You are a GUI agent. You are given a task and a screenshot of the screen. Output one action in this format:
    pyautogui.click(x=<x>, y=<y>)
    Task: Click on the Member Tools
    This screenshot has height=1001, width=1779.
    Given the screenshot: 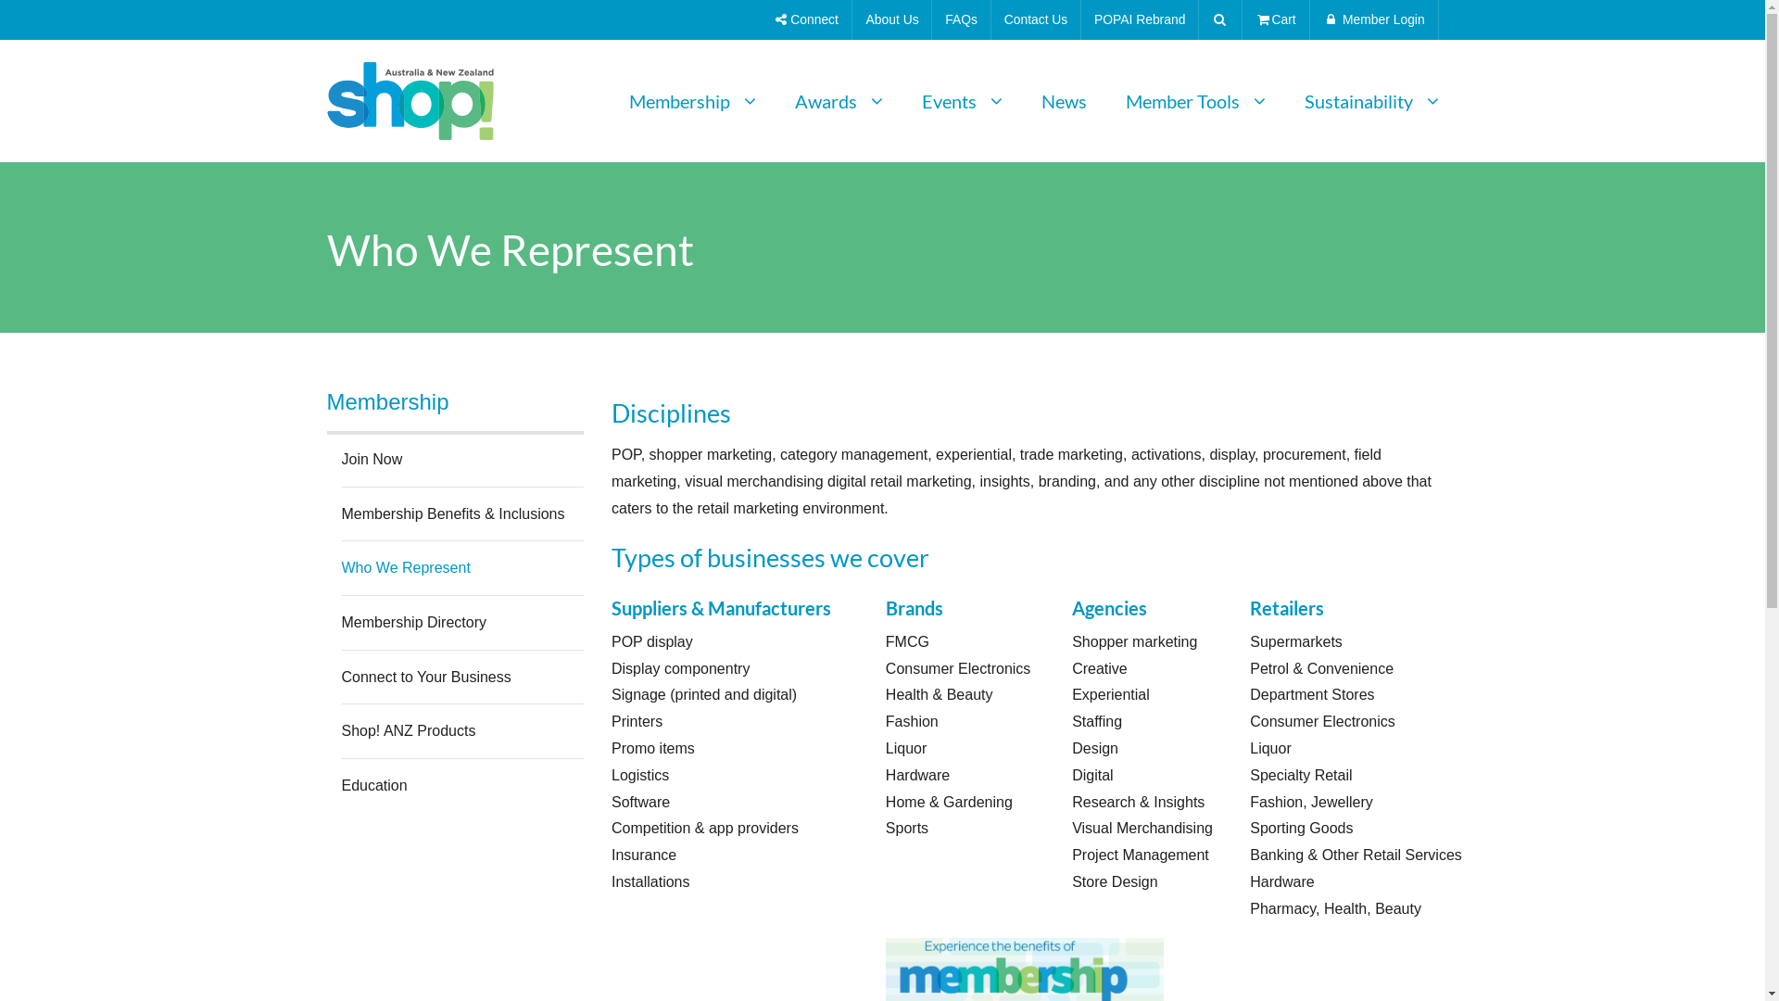 What is the action you would take?
    pyautogui.click(x=1195, y=101)
    